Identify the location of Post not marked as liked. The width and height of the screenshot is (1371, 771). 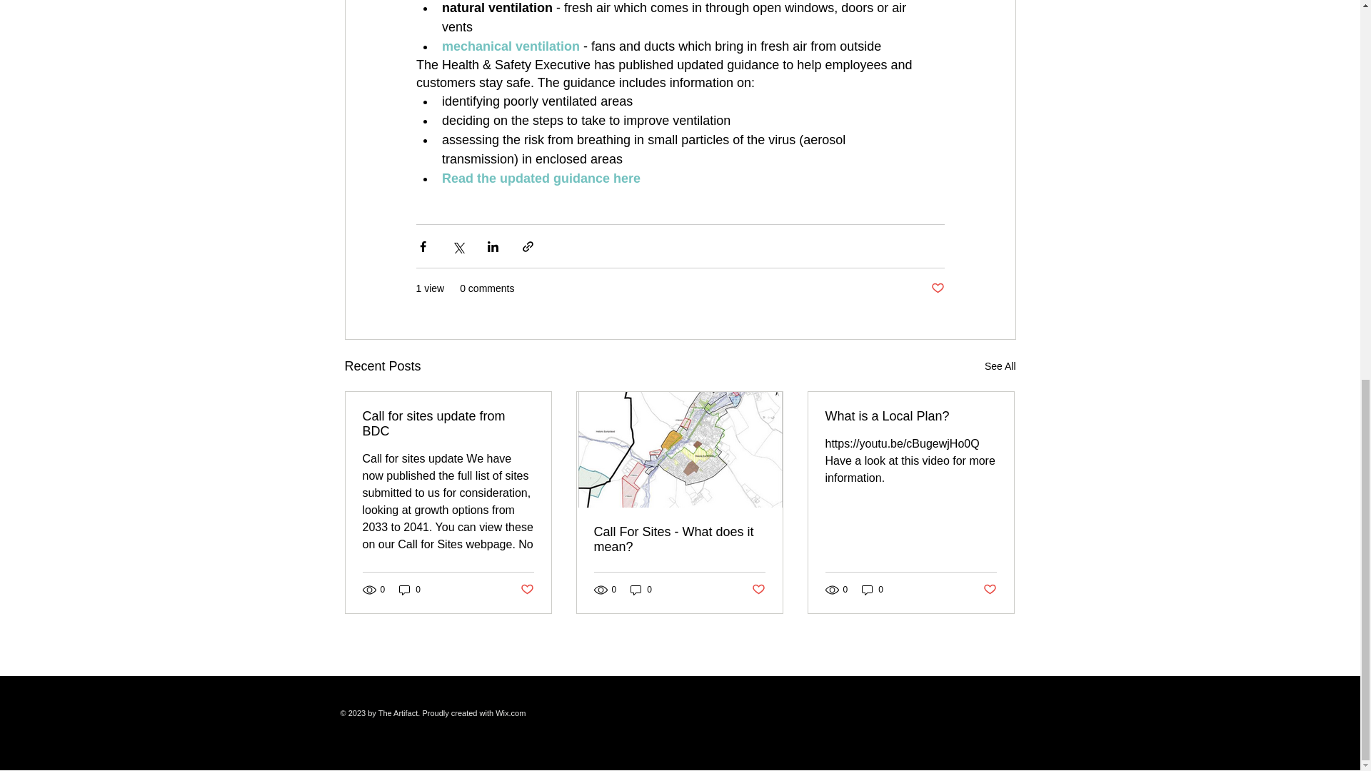
(937, 288).